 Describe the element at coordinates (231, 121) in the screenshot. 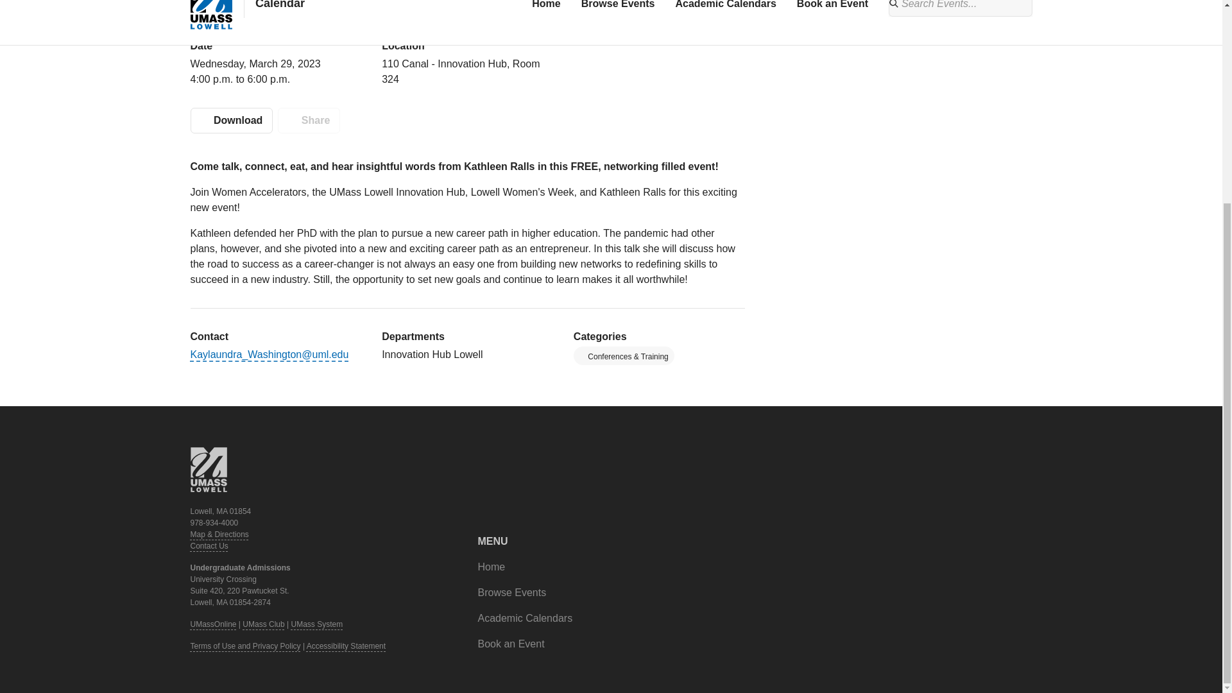

I see `Download Event` at that location.